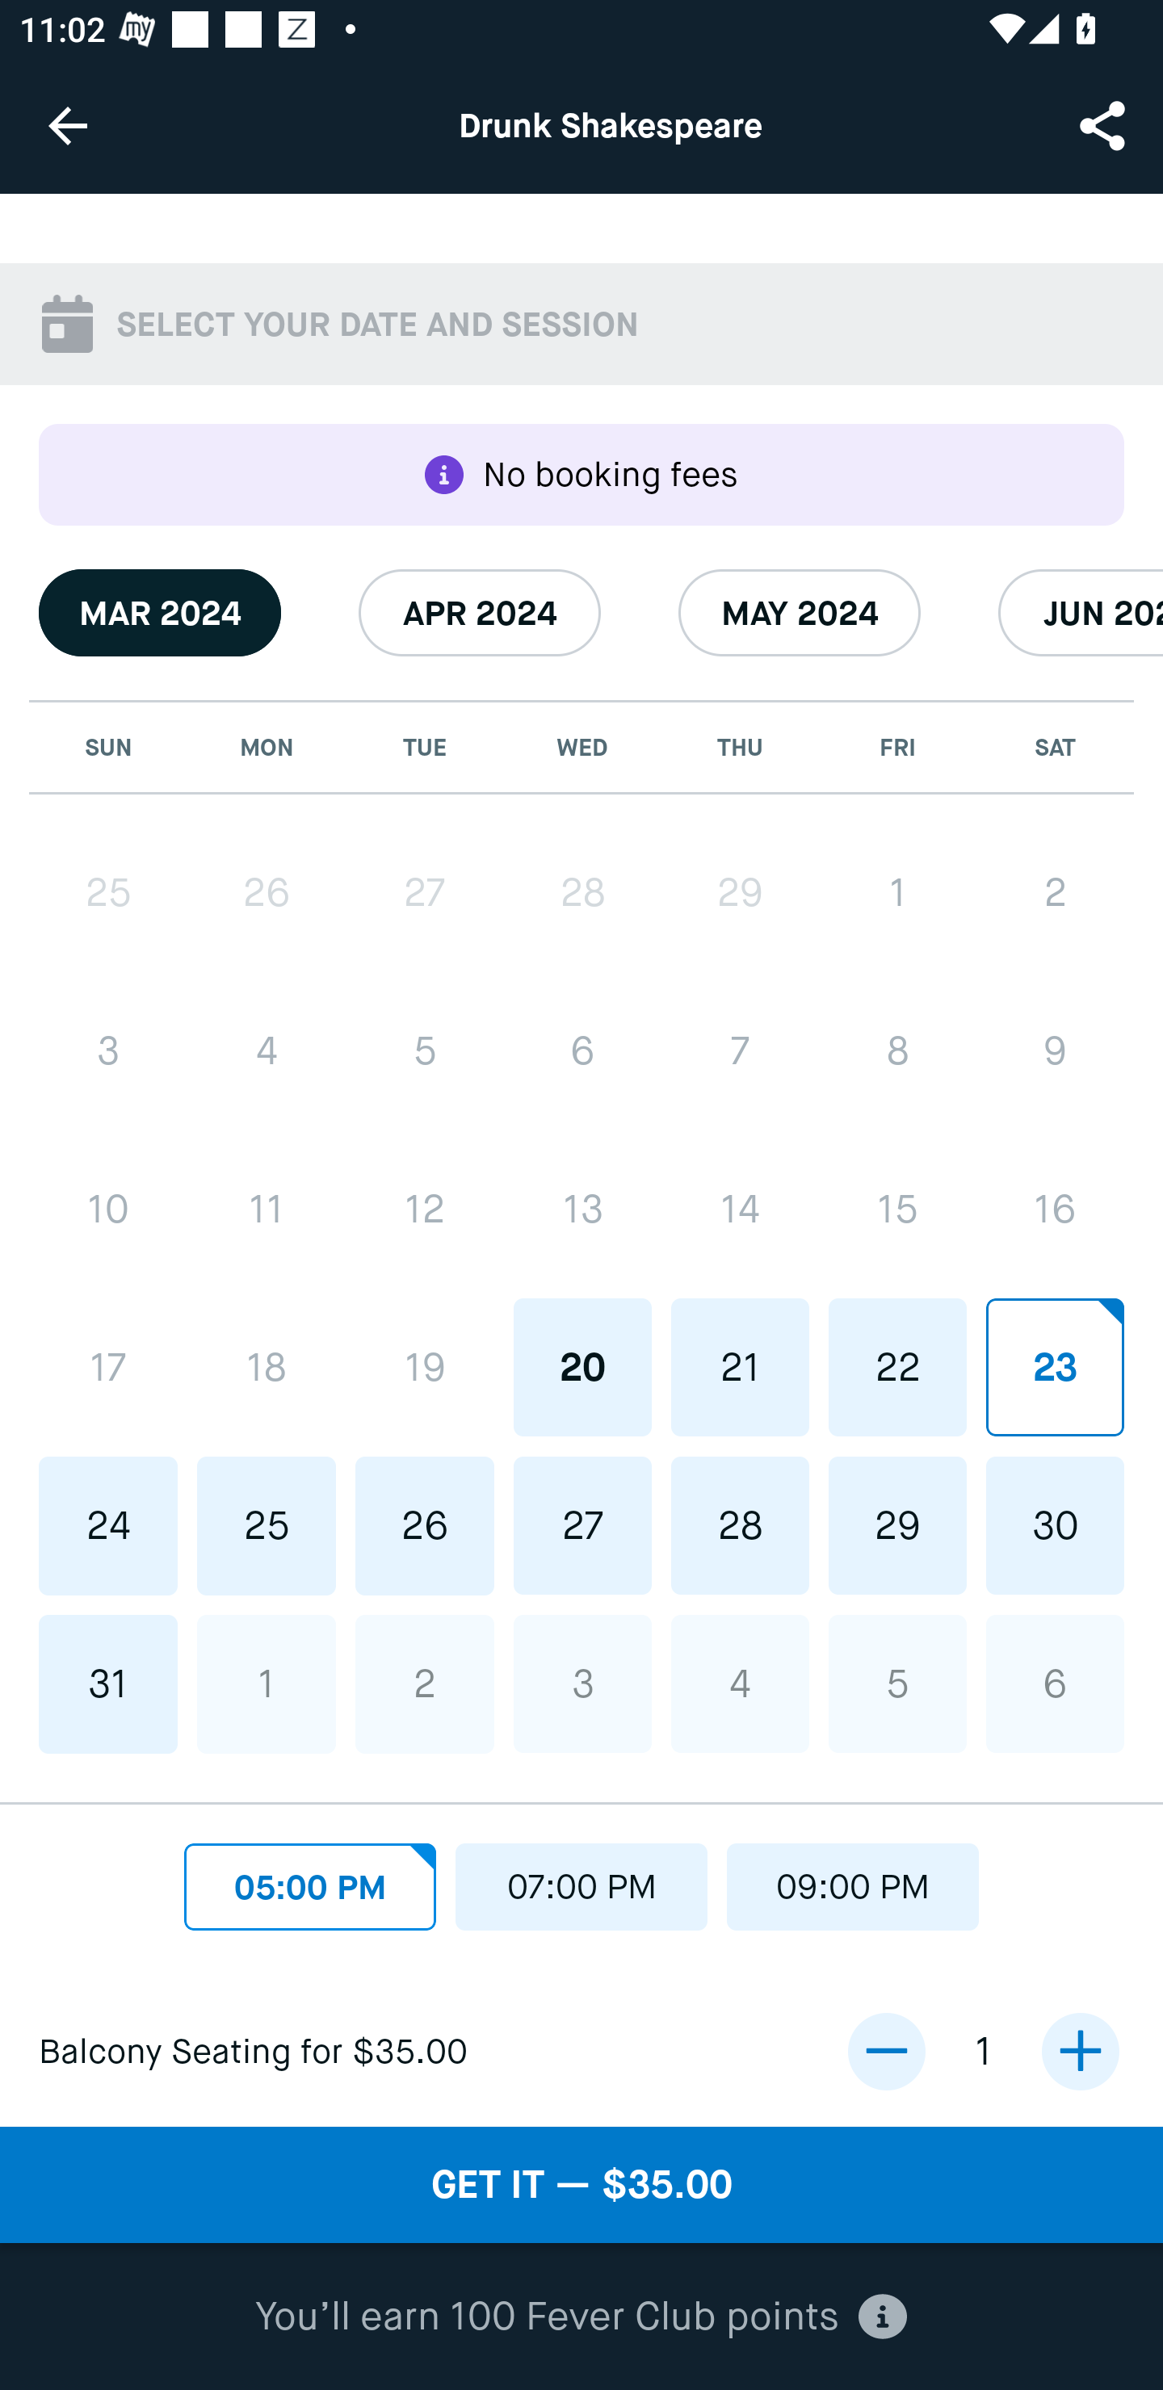 The height and width of the screenshot is (2390, 1163). I want to click on 9, so click(1055, 1051).